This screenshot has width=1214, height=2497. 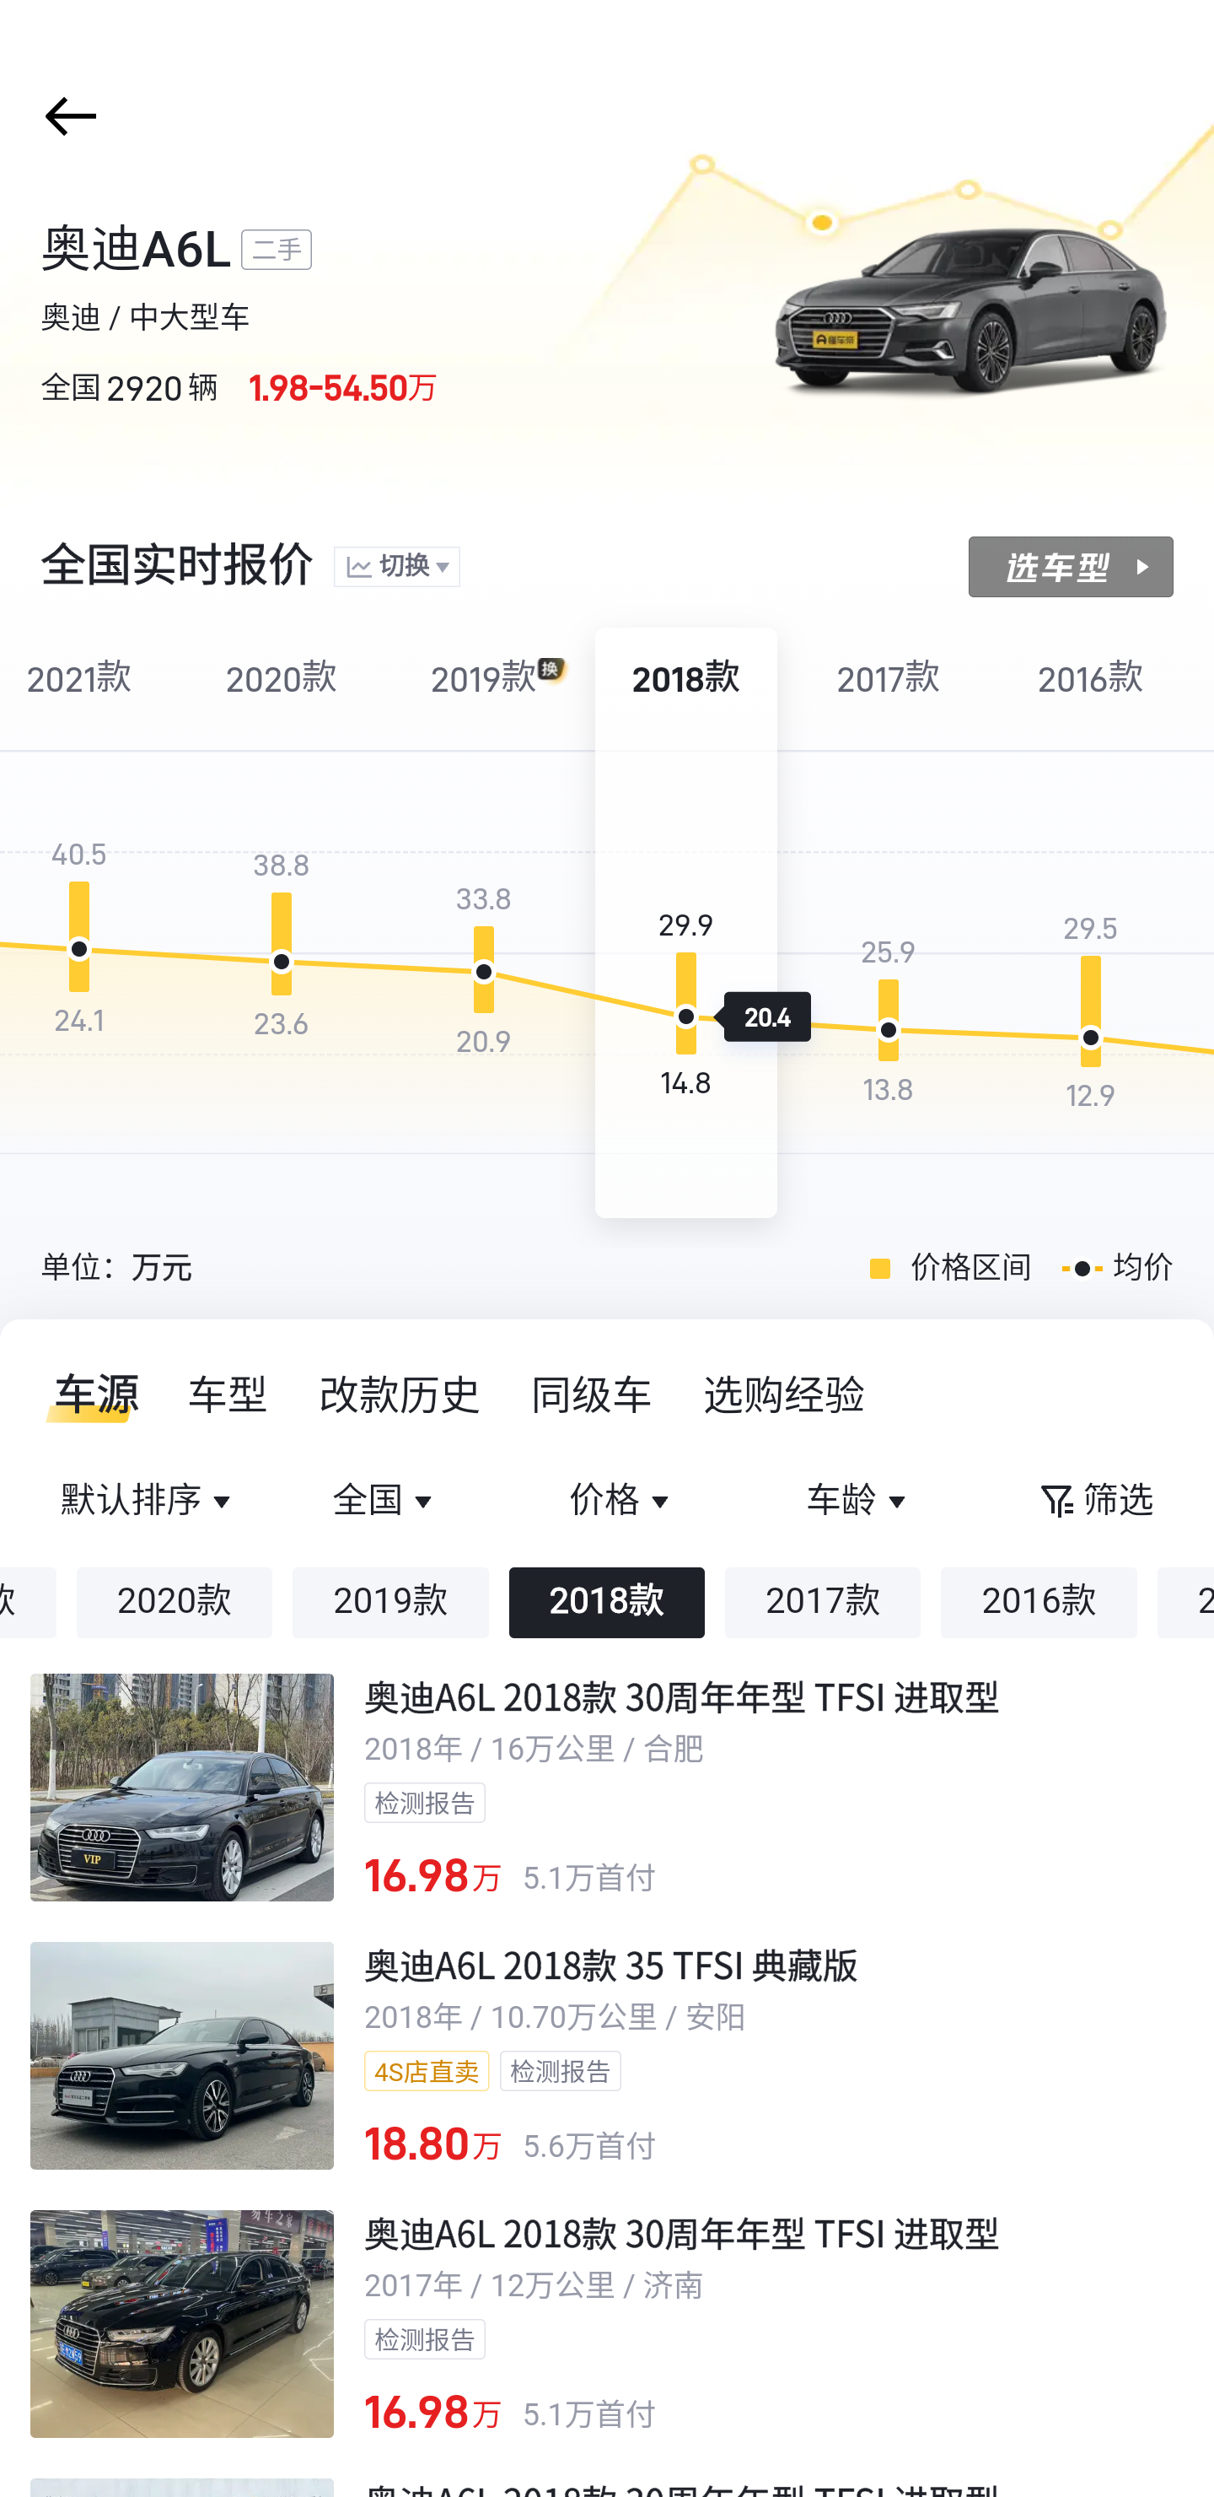 I want to click on 2020款, so click(x=174, y=1603).